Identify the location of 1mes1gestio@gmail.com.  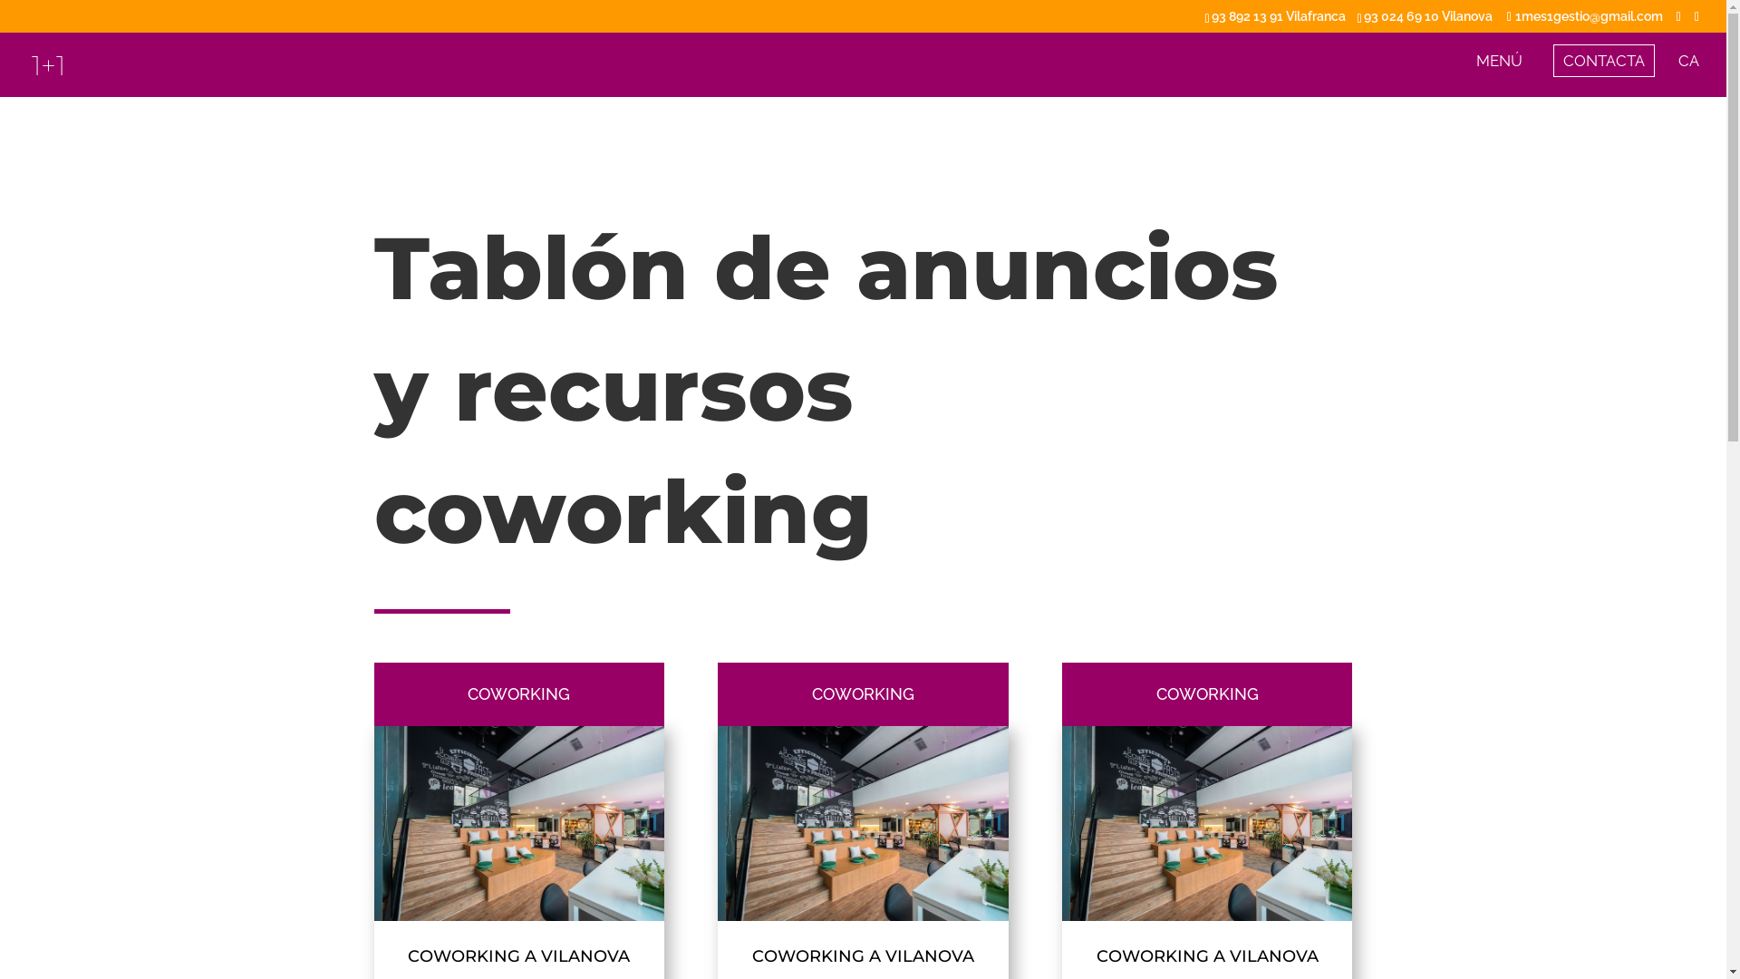
(1585, 16).